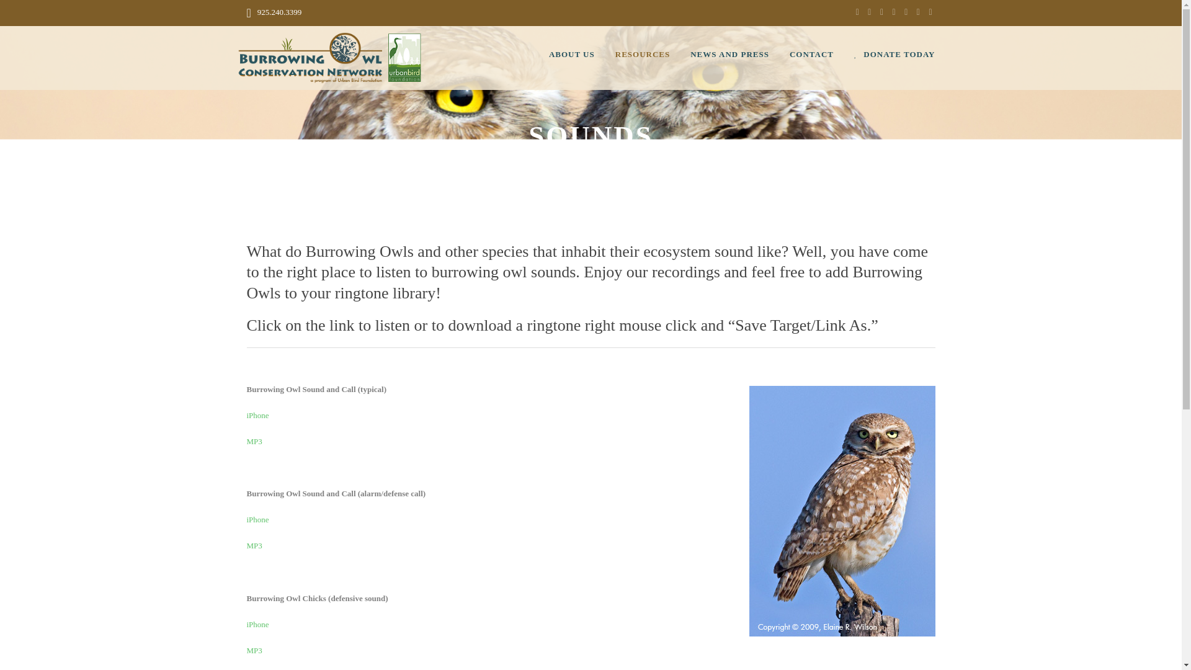 This screenshot has width=1191, height=670. I want to click on iPhone, so click(257, 416).